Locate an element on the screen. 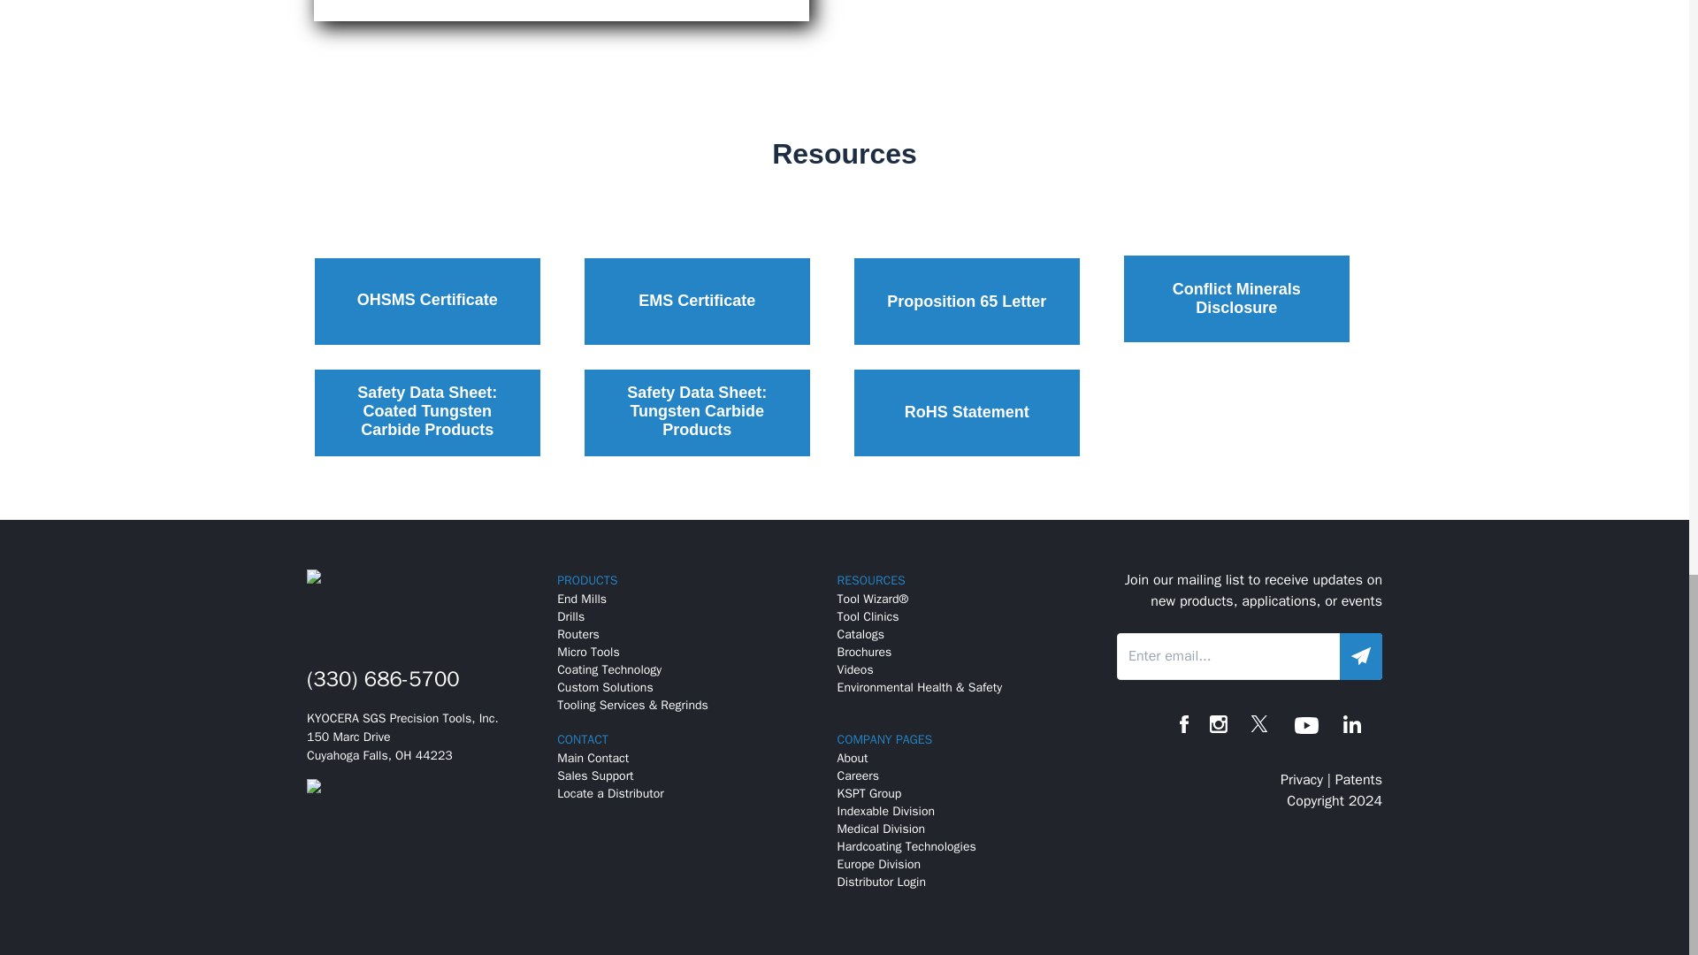  Micro Tools is located at coordinates (587, 653).